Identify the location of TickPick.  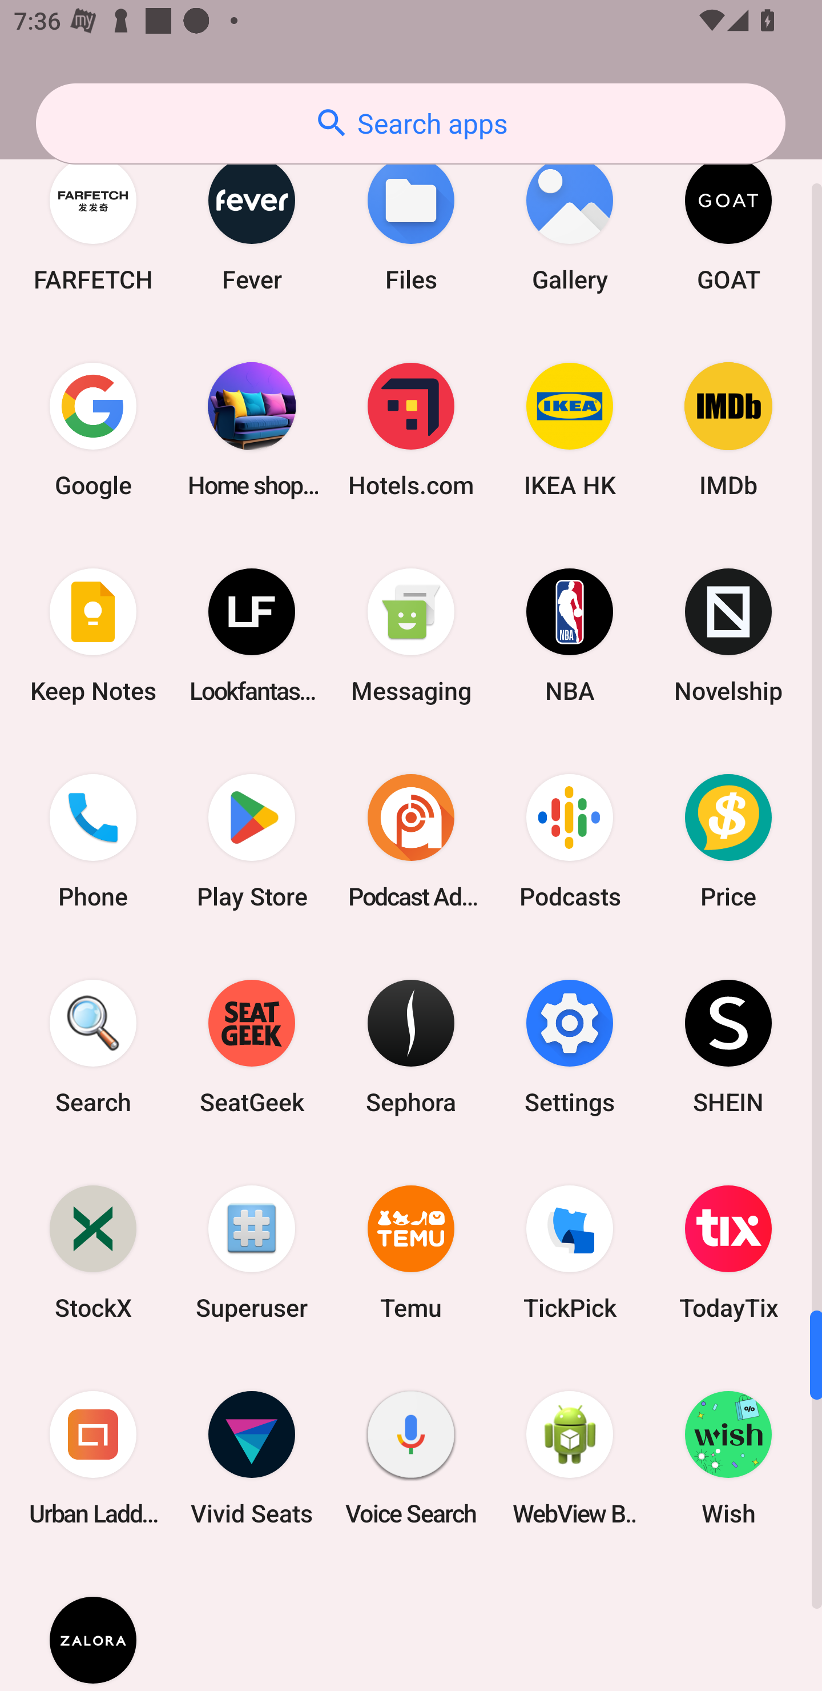
(570, 1252).